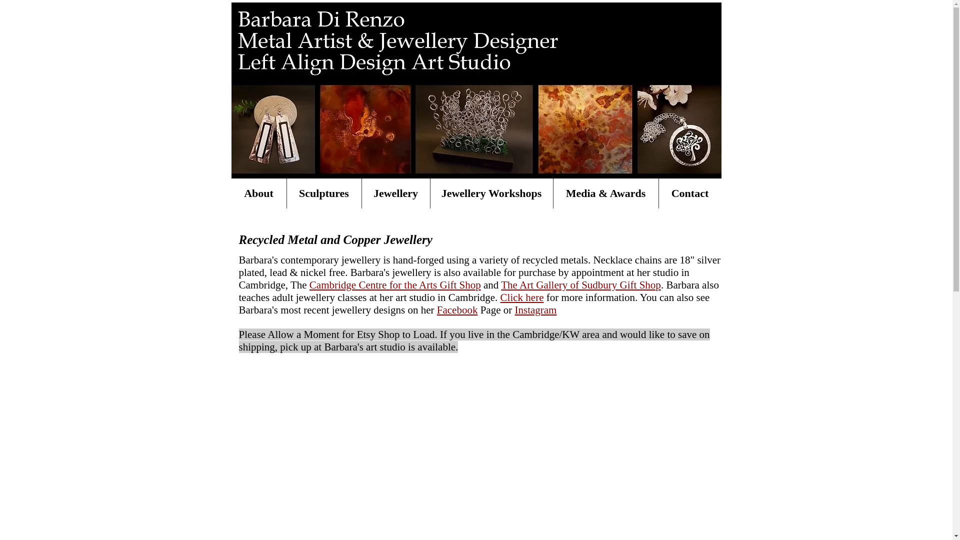 Image resolution: width=960 pixels, height=540 pixels. I want to click on Click here, so click(522, 297).